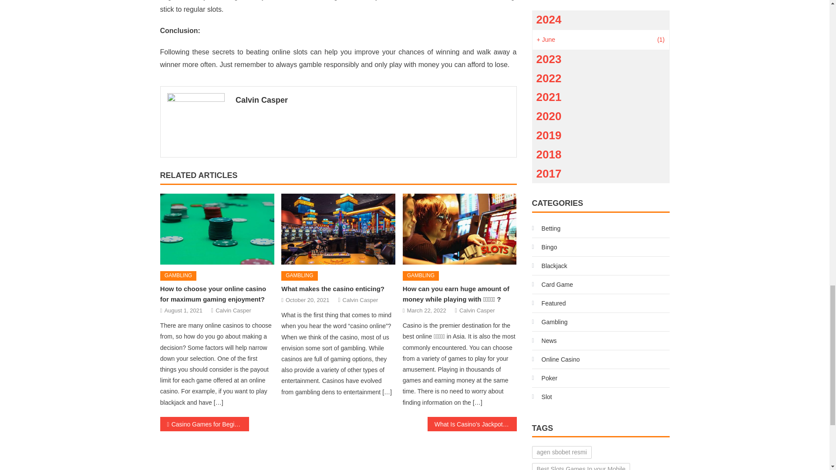 The image size is (836, 470). Describe the element at coordinates (421, 276) in the screenshot. I see `GAMBLING` at that location.